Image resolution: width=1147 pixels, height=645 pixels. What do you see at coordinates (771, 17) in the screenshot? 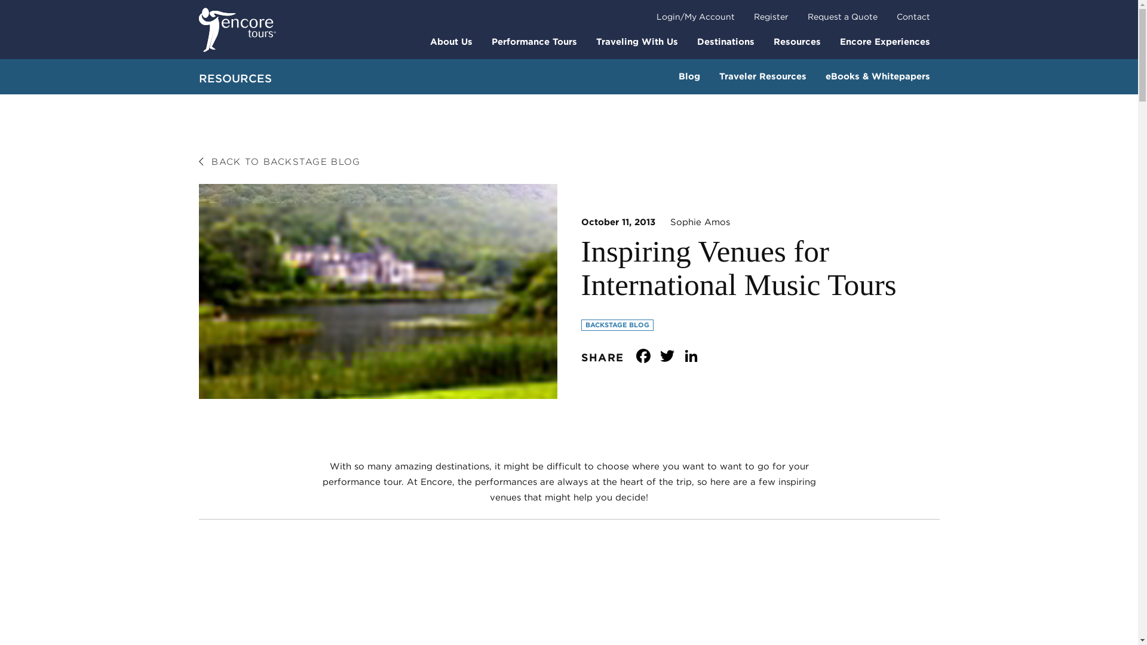
I see `Register` at bounding box center [771, 17].